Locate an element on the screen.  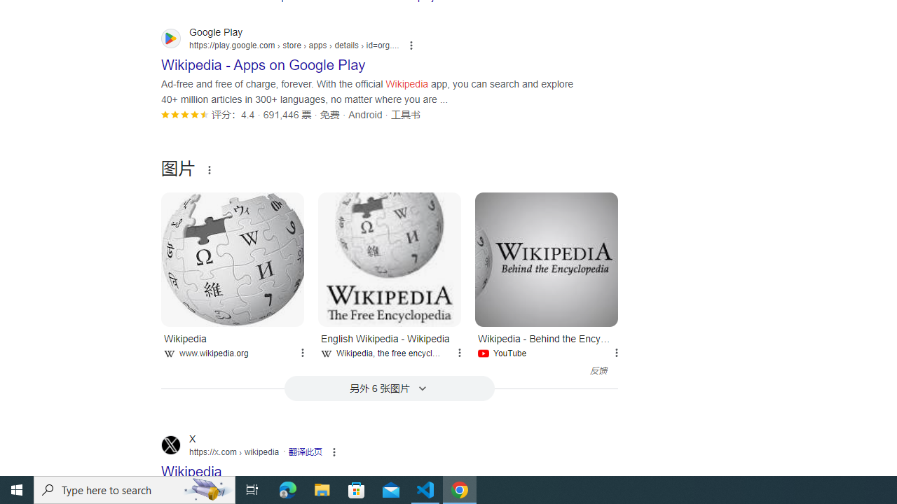
English Wikipedia - Wikipedia is located at coordinates (390, 259).